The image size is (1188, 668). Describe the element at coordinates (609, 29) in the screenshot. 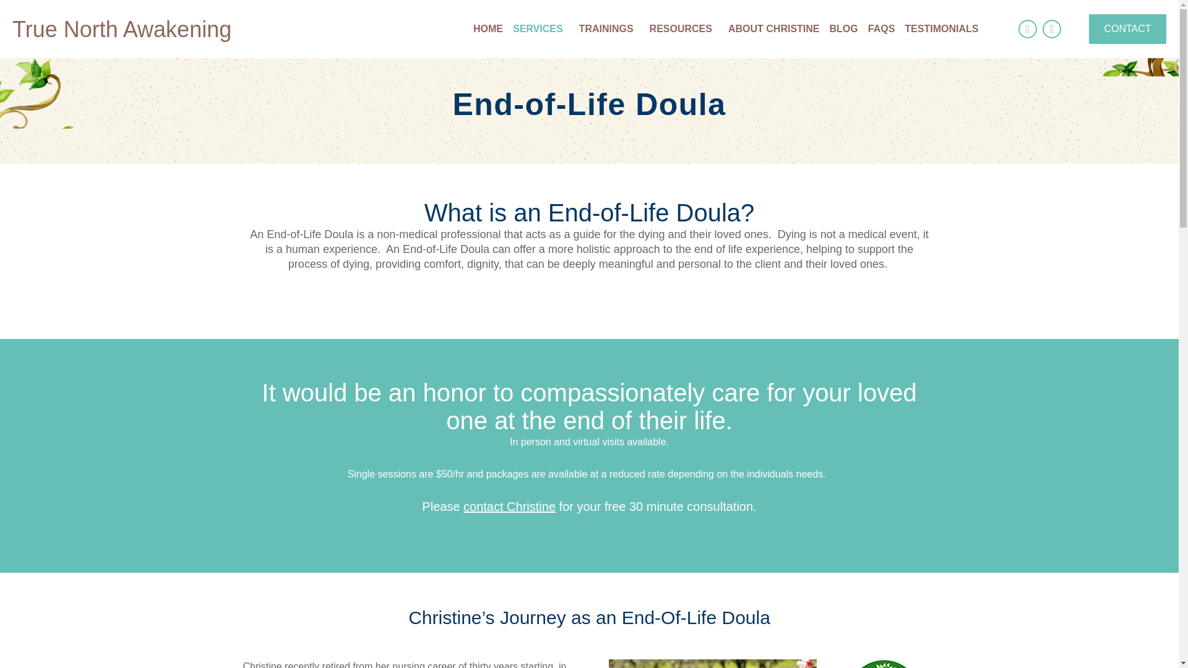

I see `TRAININGS` at that location.